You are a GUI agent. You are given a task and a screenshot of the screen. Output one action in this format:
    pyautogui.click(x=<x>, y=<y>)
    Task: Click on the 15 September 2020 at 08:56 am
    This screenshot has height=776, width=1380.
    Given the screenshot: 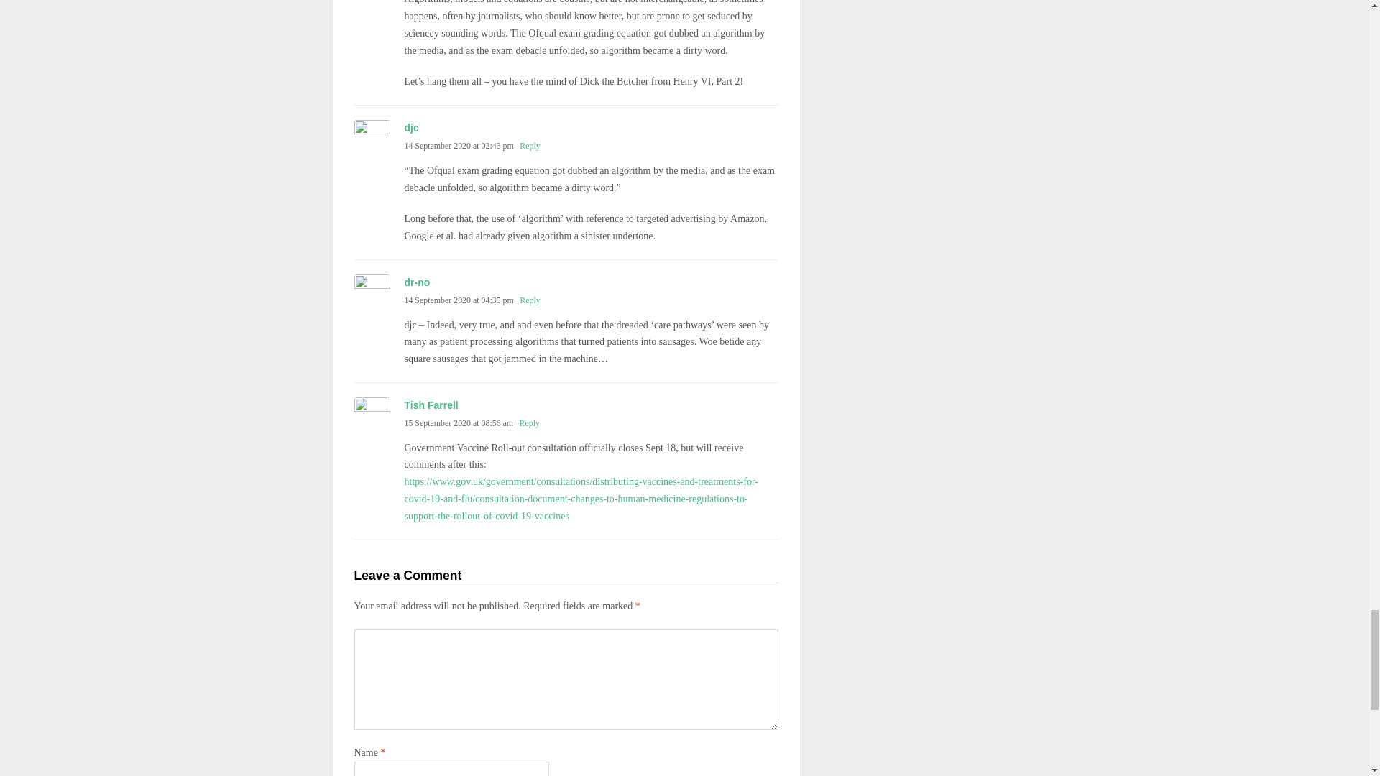 What is the action you would take?
    pyautogui.click(x=459, y=423)
    